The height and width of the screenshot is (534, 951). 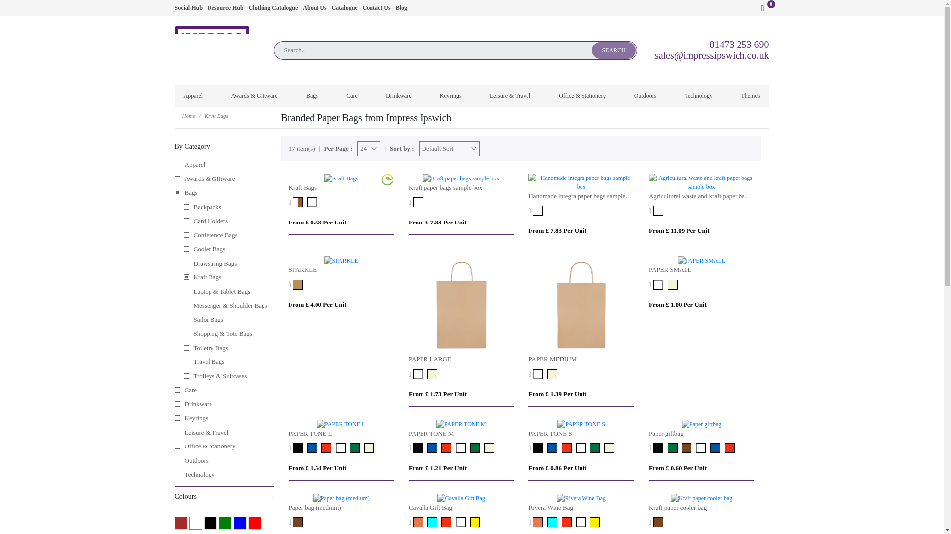 What do you see at coordinates (313, 202) in the screenshot?
I see `KRBAG` at bounding box center [313, 202].